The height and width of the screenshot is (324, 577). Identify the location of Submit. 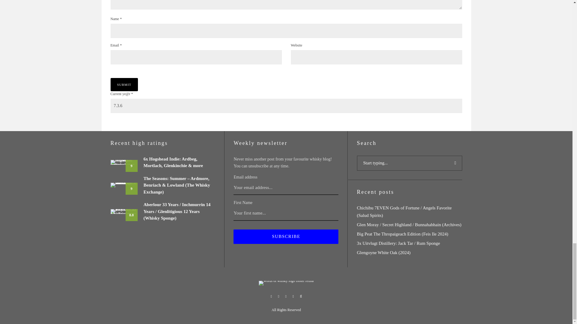
(124, 85).